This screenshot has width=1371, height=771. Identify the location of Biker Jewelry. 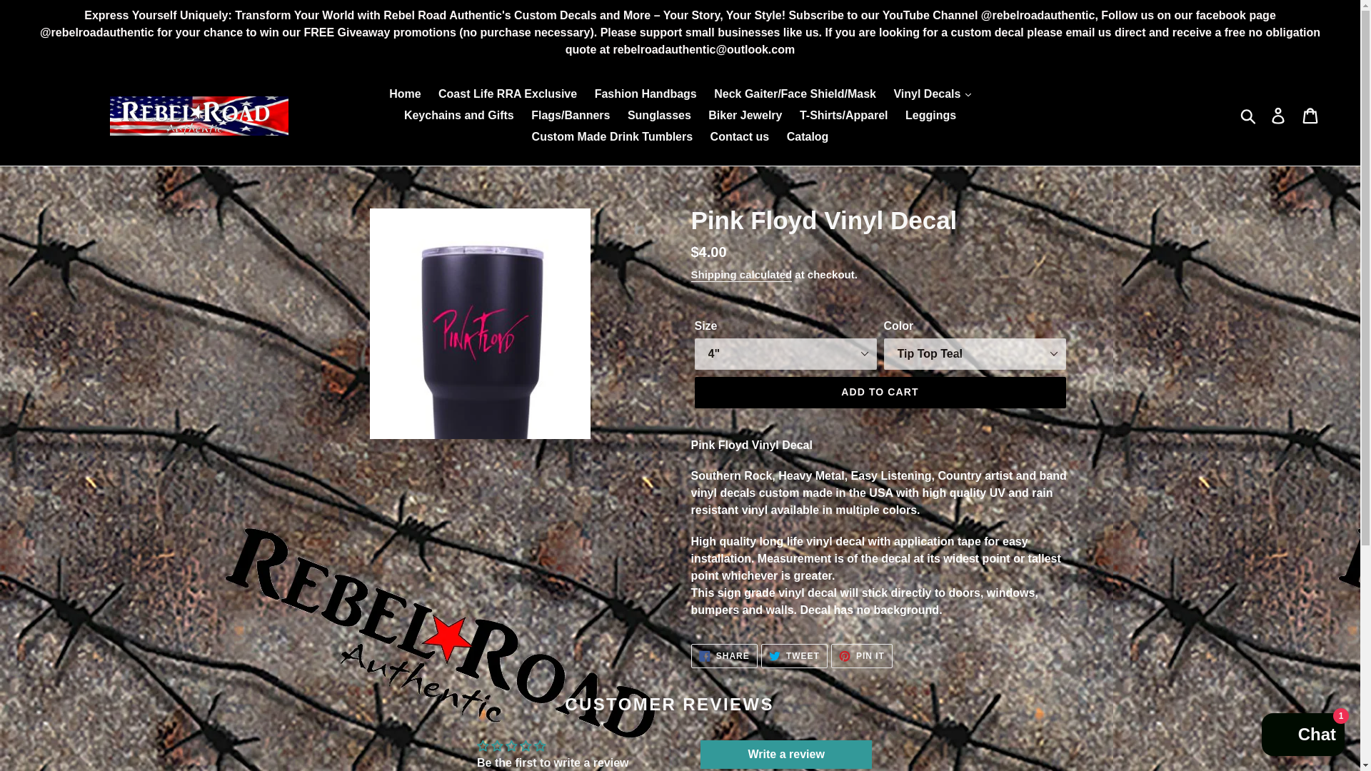
(745, 116).